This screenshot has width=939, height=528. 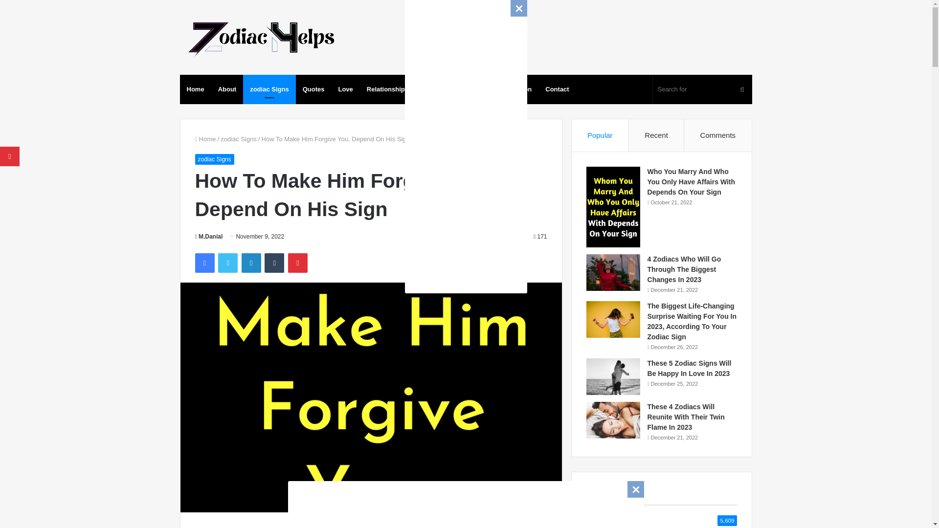 I want to click on Home, so click(x=205, y=139).